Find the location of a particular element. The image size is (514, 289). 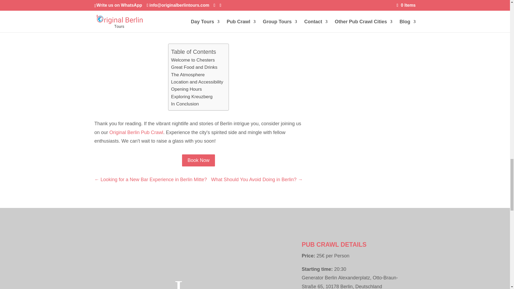

Great Food and Drinks is located at coordinates (194, 67).